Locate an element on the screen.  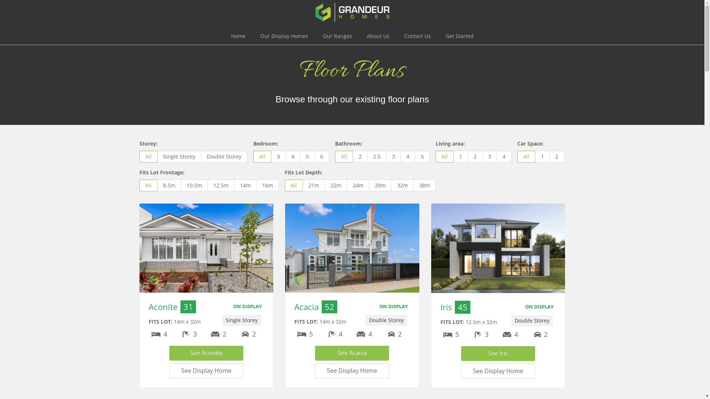
See Display Home is located at coordinates (352, 371).